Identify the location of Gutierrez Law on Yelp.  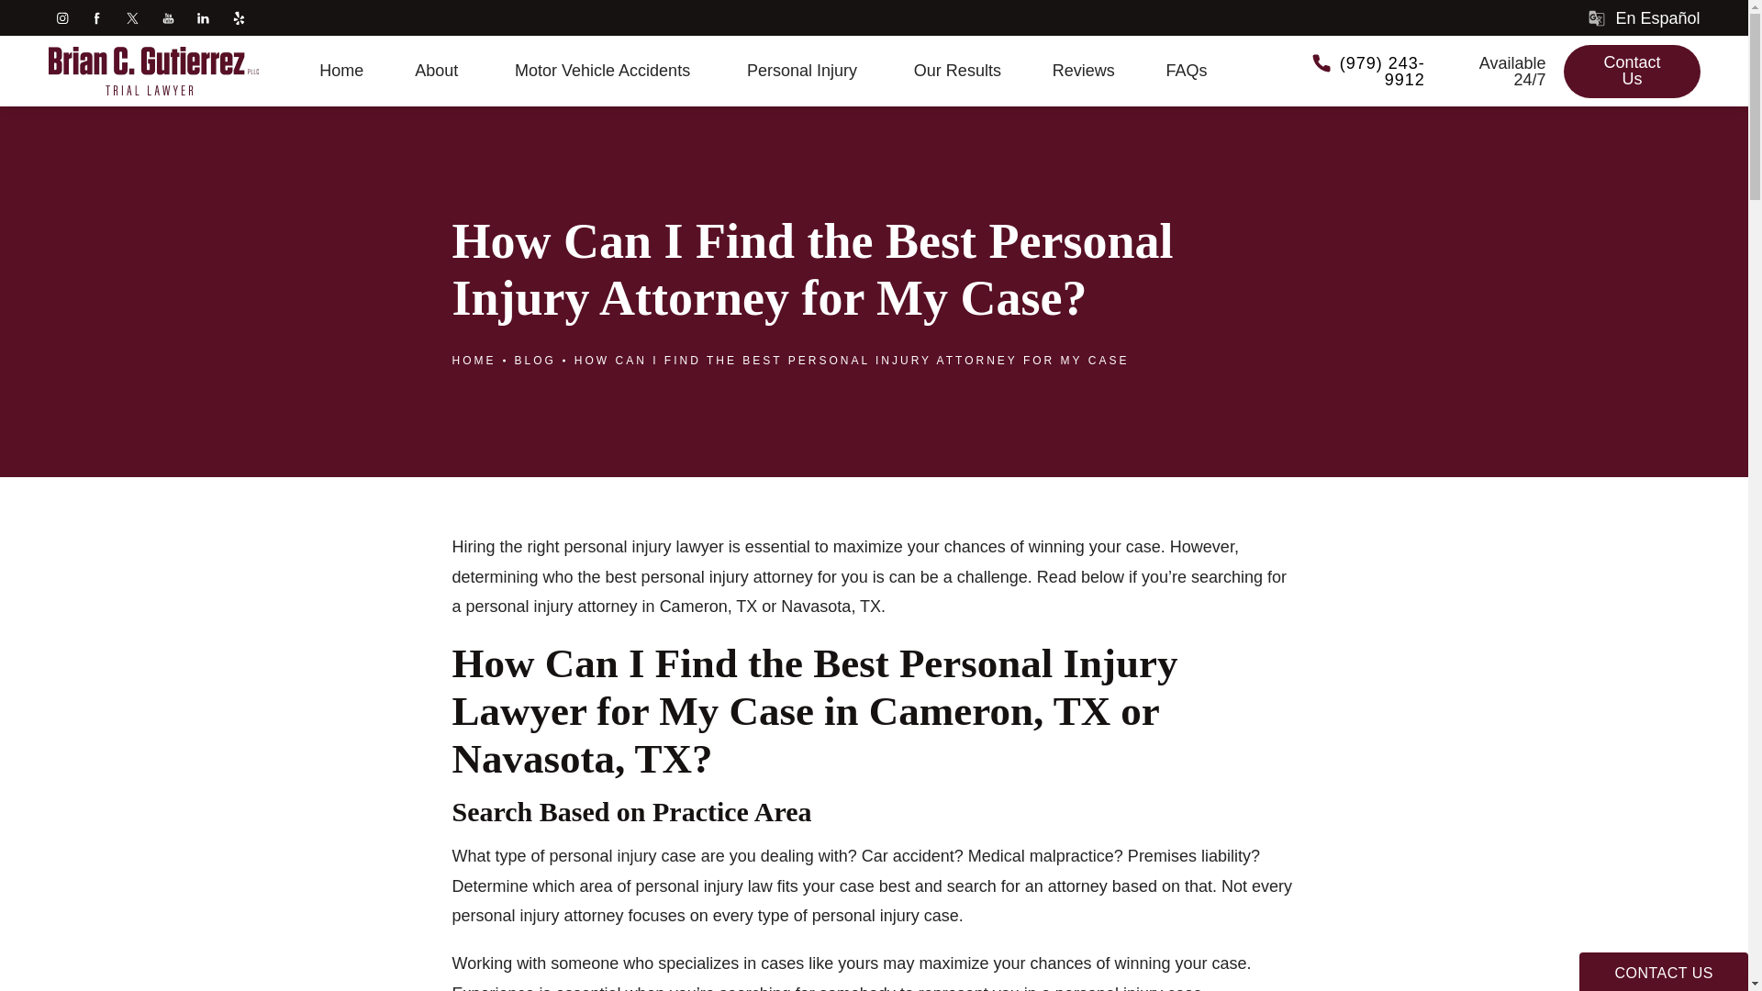
(240, 18).